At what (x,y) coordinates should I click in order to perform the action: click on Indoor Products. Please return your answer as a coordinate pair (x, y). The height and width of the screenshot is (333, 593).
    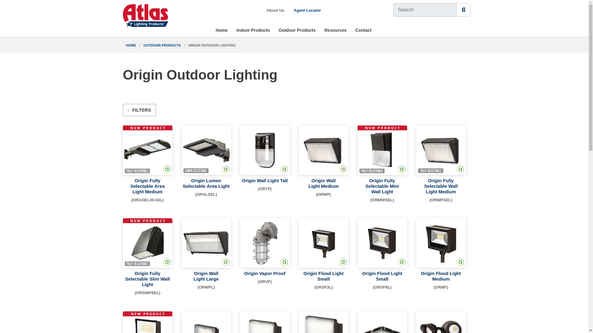
    Looking at the image, I should click on (253, 30).